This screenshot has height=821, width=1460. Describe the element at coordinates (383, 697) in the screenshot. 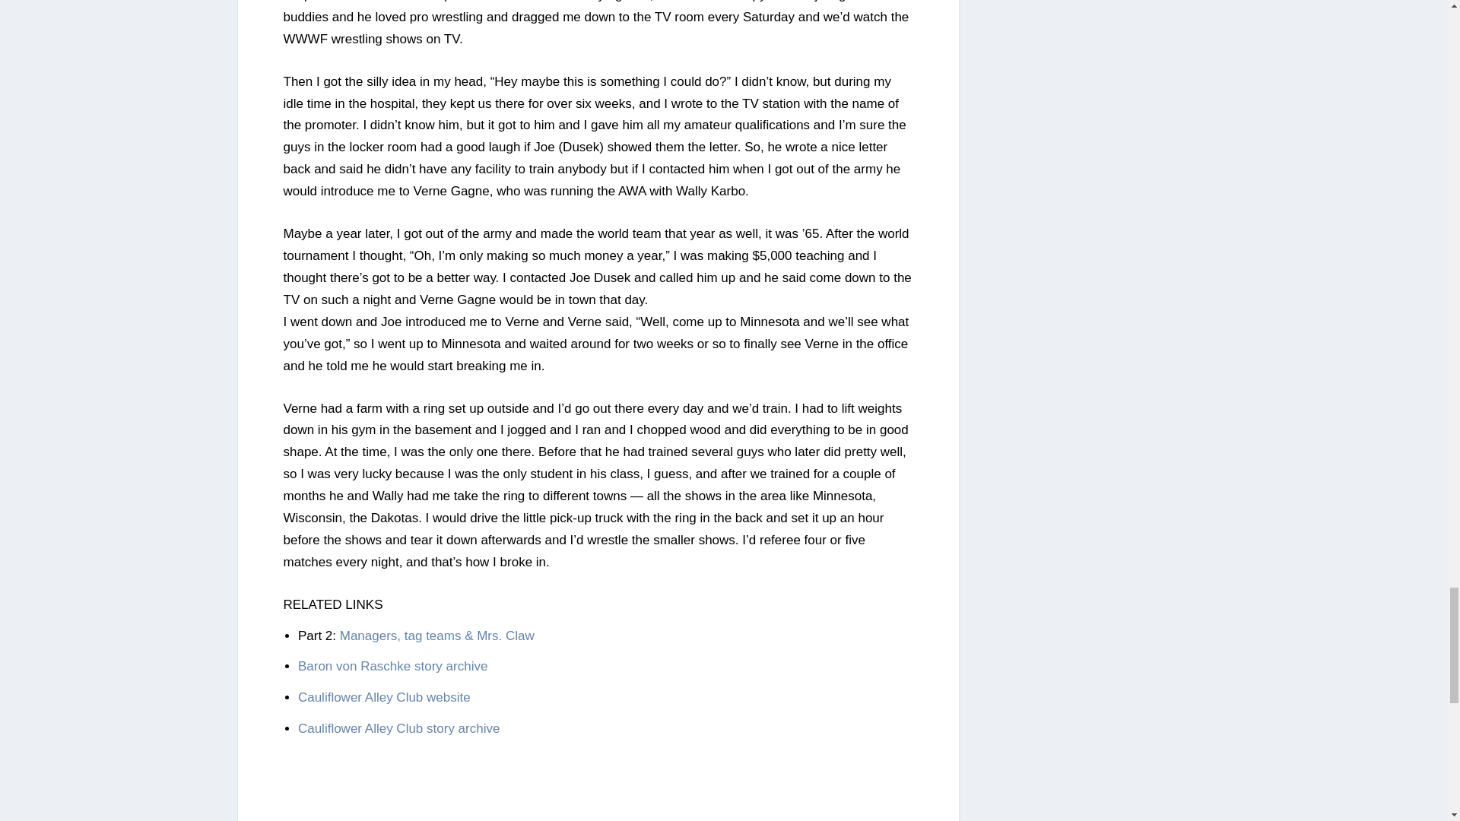

I see `Cauliflower Alley Club website` at that location.